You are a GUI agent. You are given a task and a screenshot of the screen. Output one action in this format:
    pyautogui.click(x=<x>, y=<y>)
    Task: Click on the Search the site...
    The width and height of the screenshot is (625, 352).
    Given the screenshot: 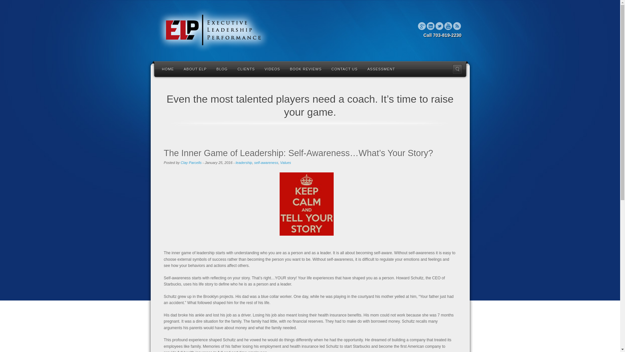 What is the action you would take?
    pyautogui.click(x=457, y=69)
    